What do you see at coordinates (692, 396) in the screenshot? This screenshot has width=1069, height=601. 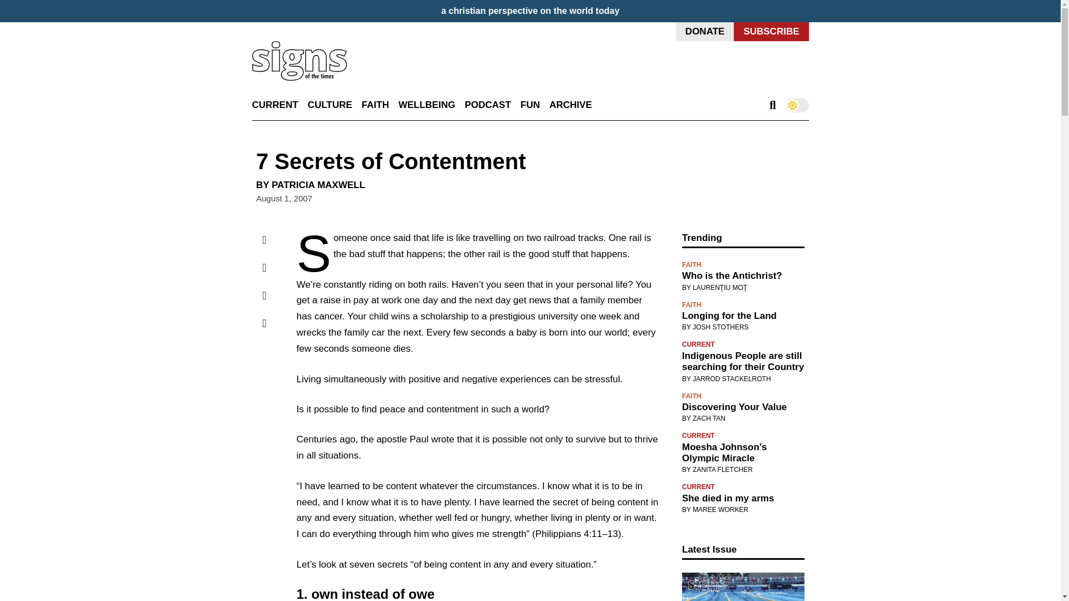 I see `FAITH` at bounding box center [692, 396].